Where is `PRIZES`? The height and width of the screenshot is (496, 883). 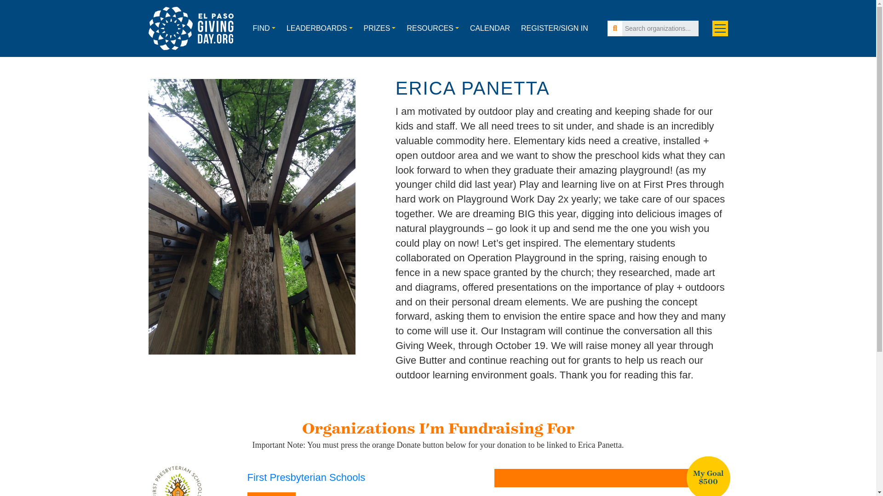
PRIZES is located at coordinates (380, 28).